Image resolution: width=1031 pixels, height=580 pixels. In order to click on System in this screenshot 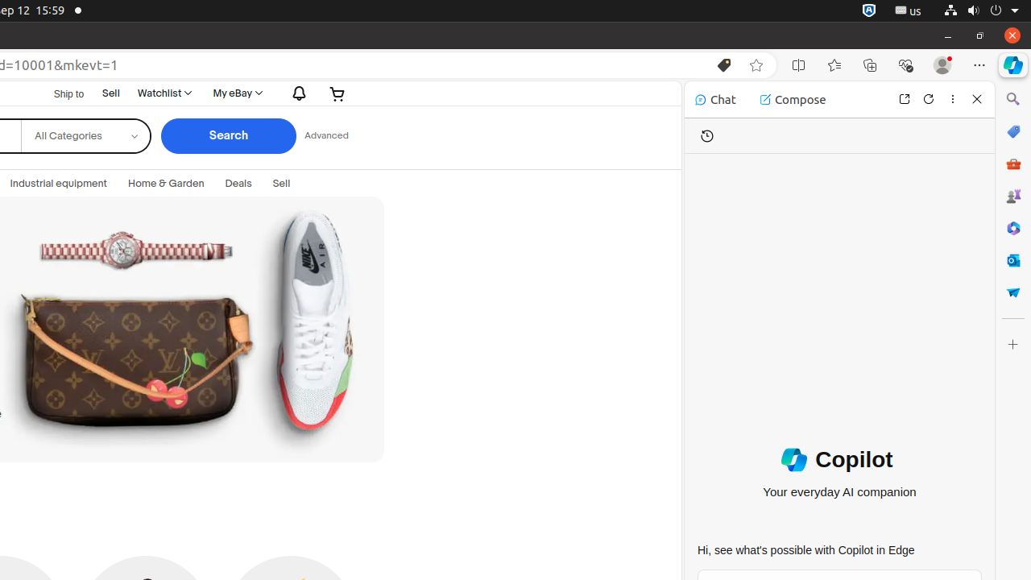, I will do `click(981, 11)`.